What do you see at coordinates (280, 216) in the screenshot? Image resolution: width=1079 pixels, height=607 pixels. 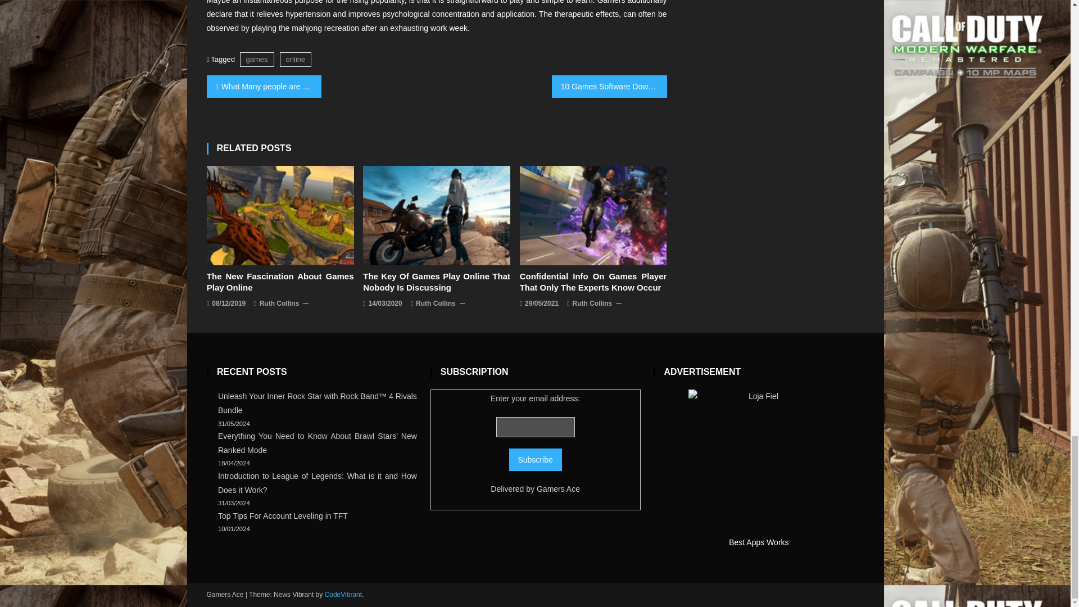 I see `The New Fascination About Games Play Online` at bounding box center [280, 216].